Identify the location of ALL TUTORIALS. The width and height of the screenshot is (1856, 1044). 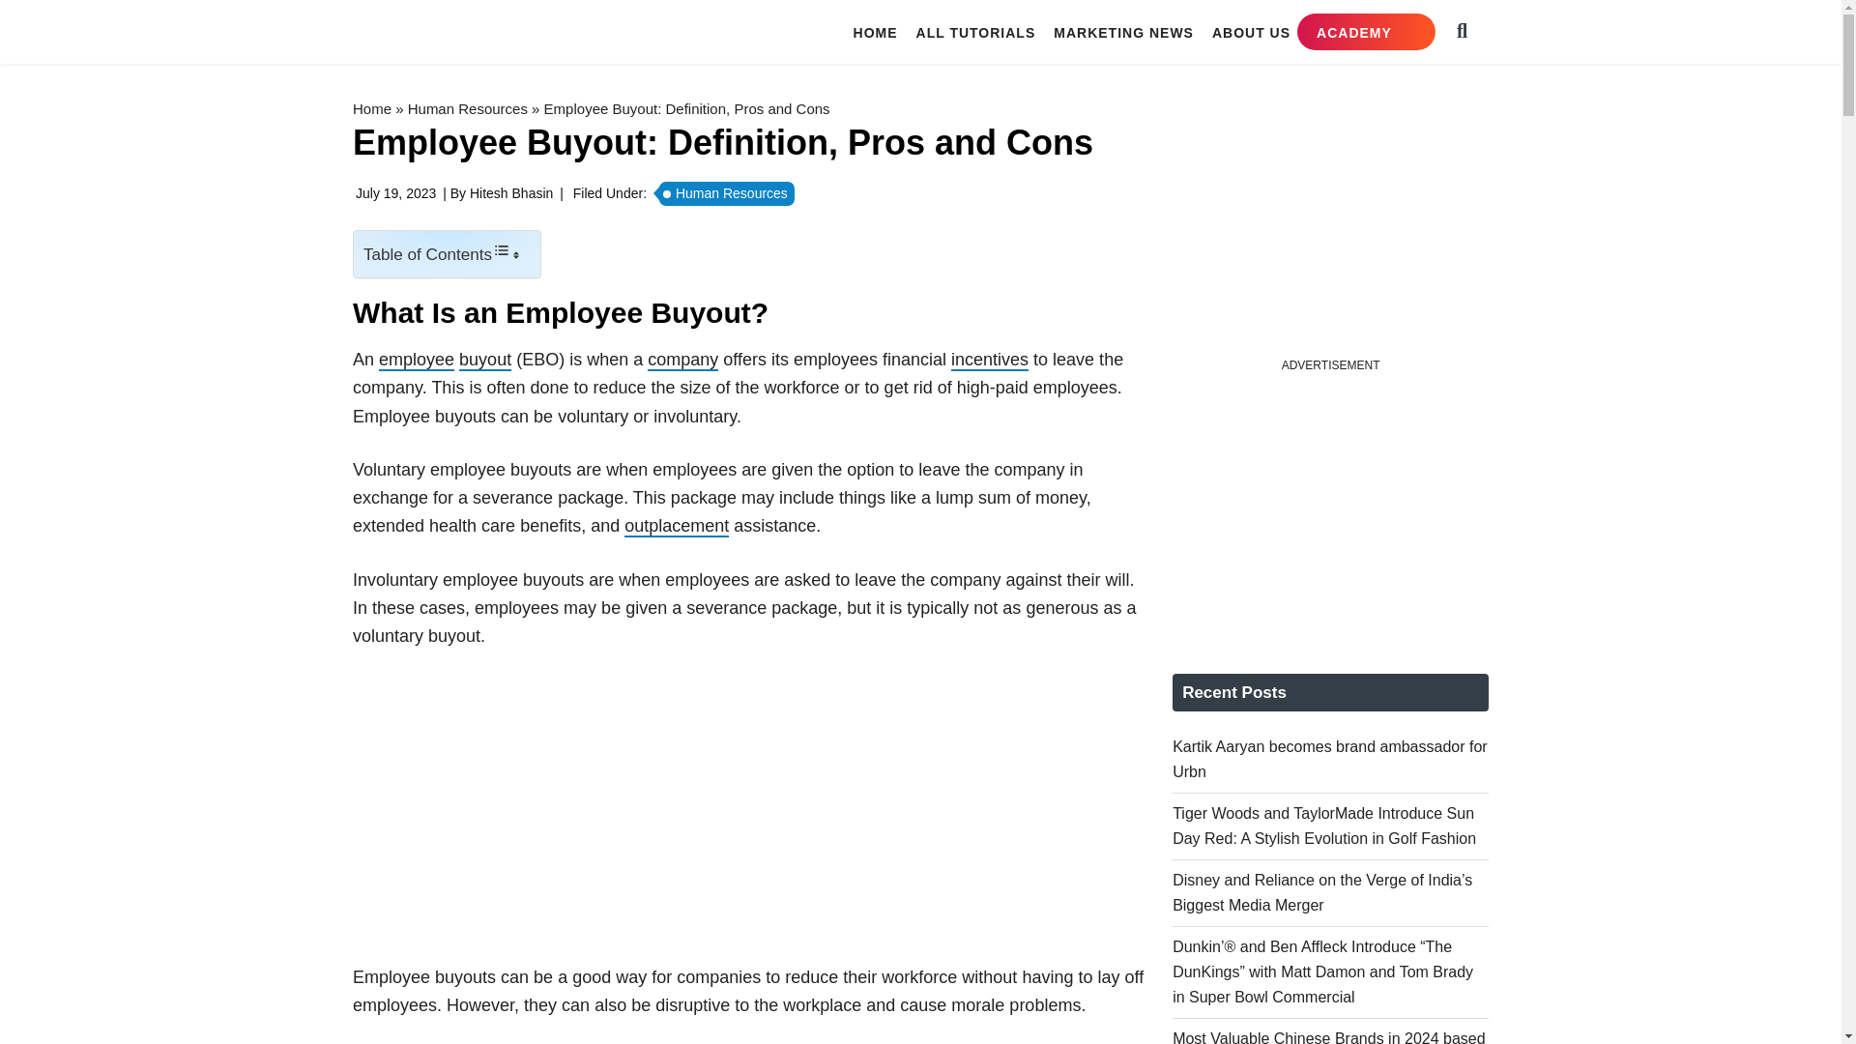
(976, 32).